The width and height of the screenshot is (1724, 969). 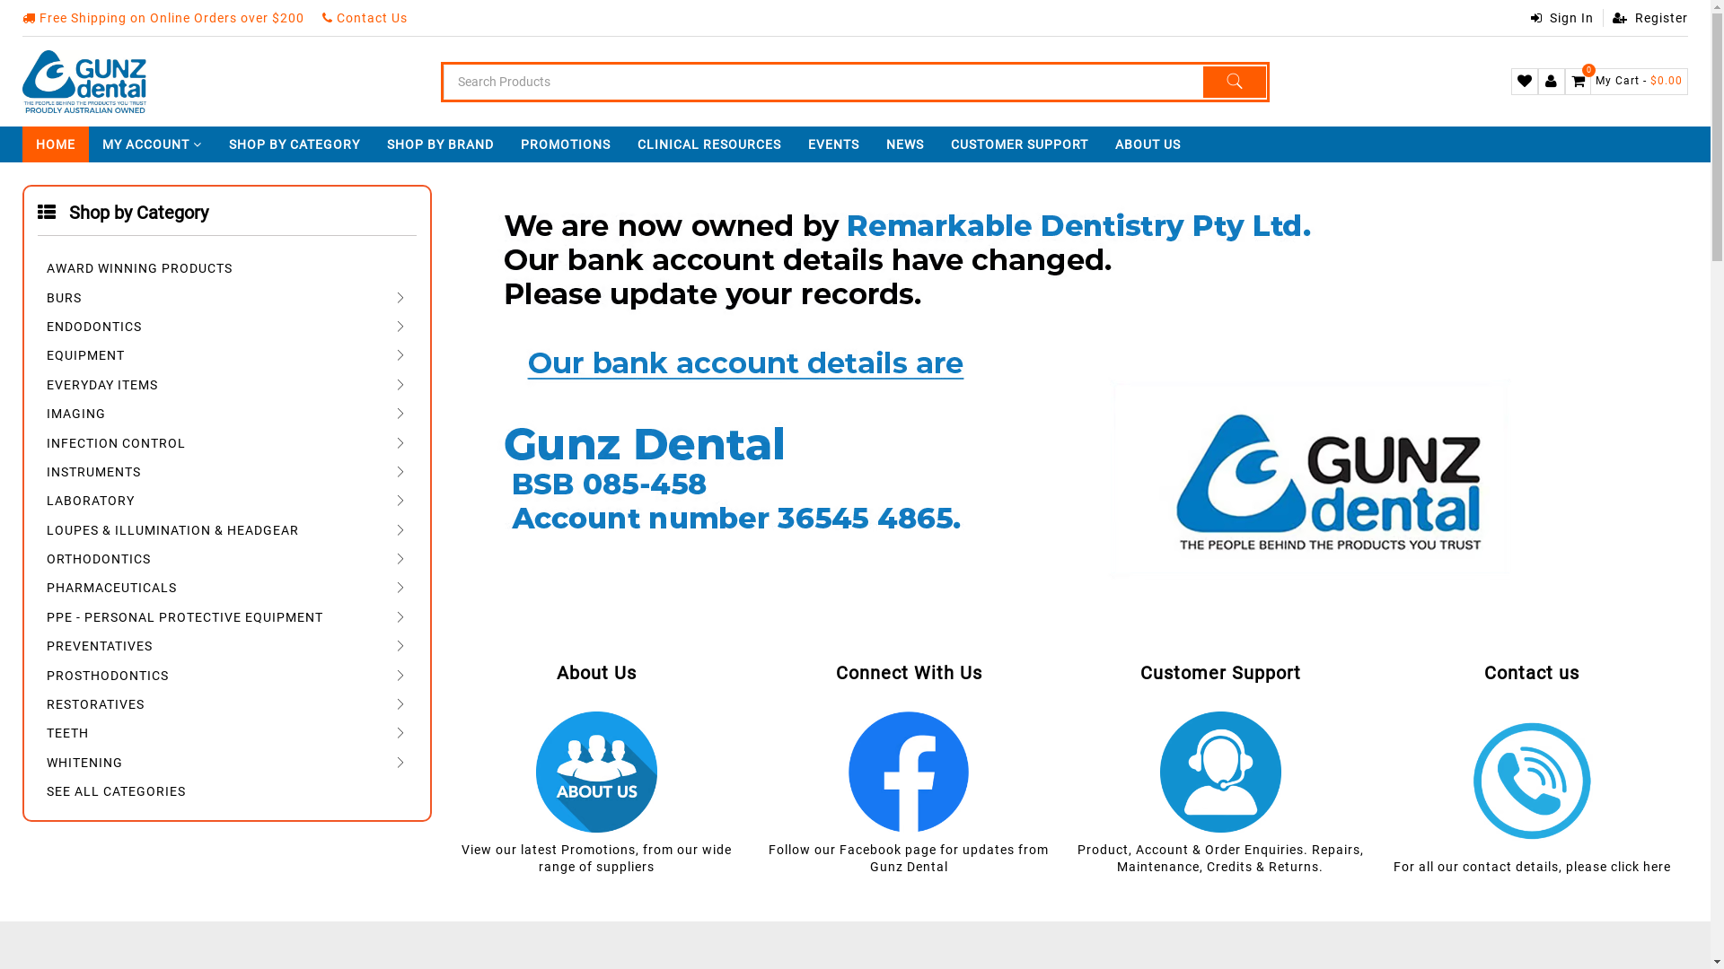 I want to click on   Register, so click(x=1645, y=18).